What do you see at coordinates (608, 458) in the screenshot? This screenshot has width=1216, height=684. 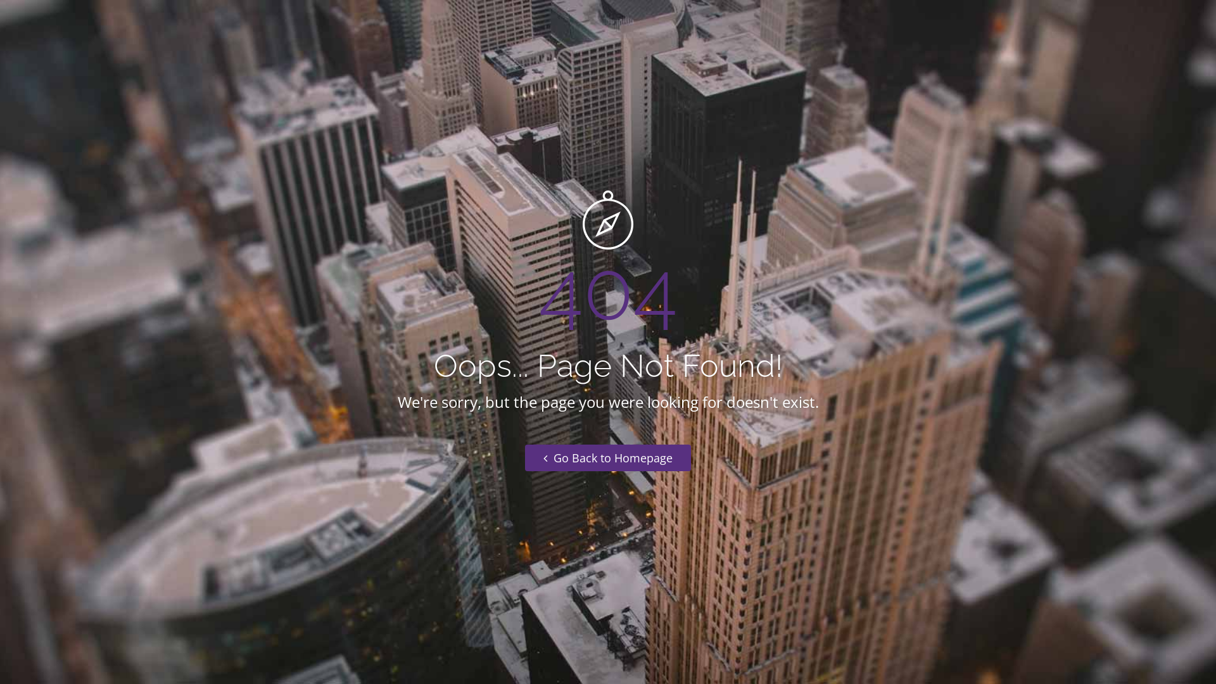 I see `Go Back to Homepage` at bounding box center [608, 458].